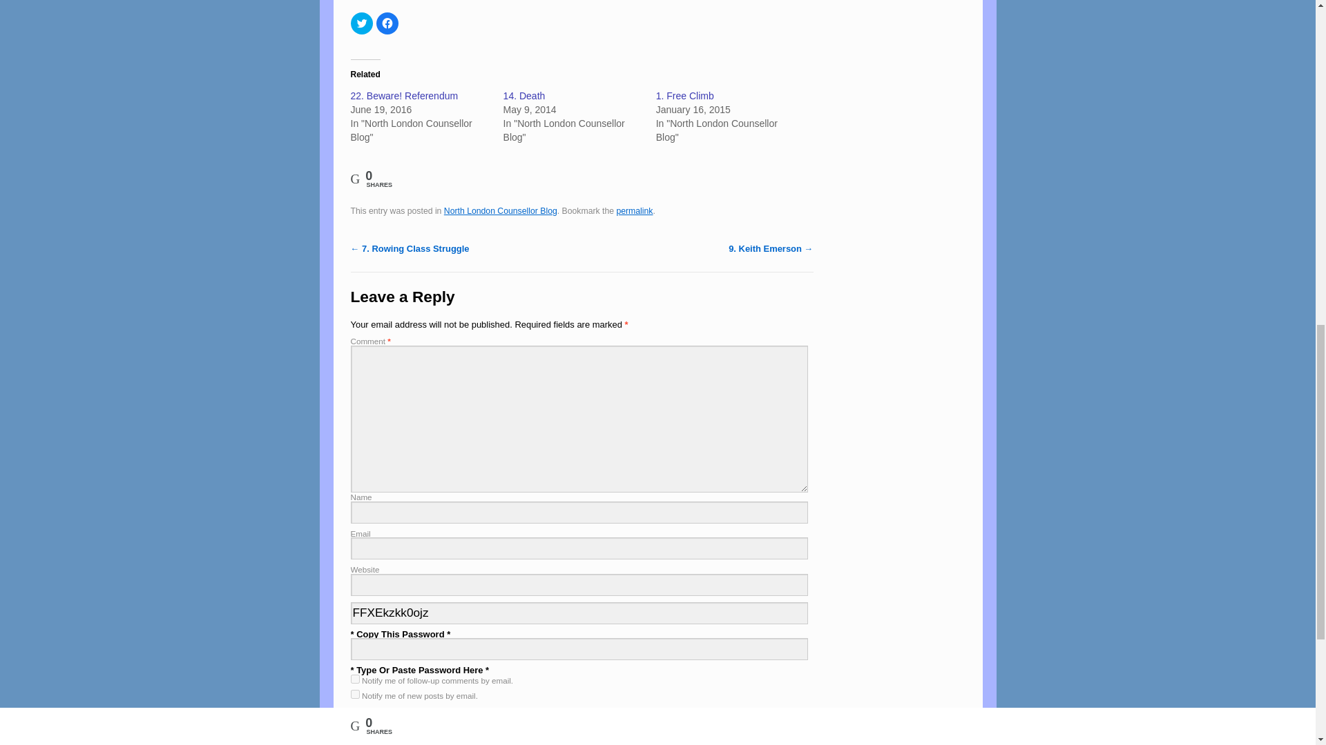 The height and width of the screenshot is (745, 1326). I want to click on Post Comment, so click(392, 723).